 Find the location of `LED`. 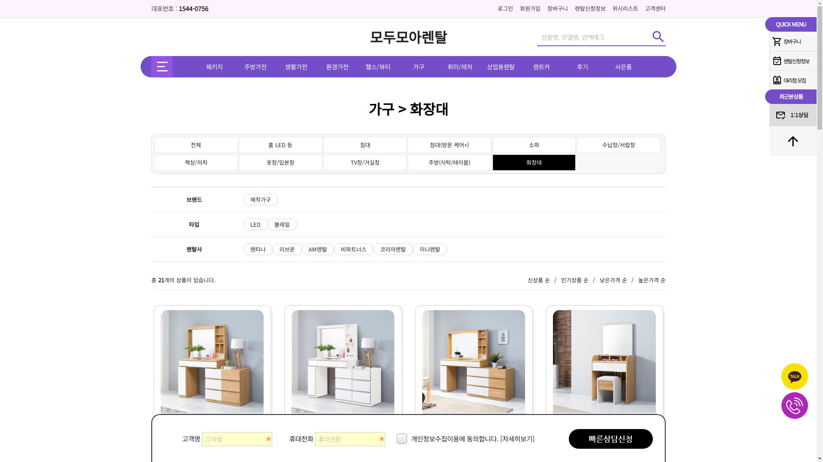

LED is located at coordinates (255, 224).